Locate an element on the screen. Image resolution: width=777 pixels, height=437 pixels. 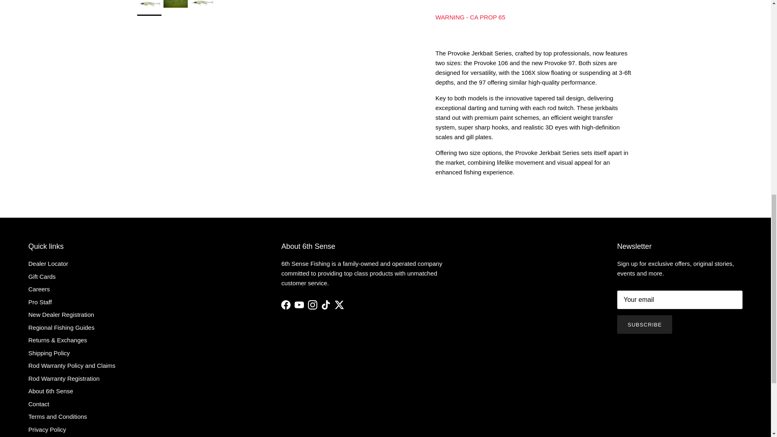
6th Sense Fishing on Facebook is located at coordinates (286, 304).